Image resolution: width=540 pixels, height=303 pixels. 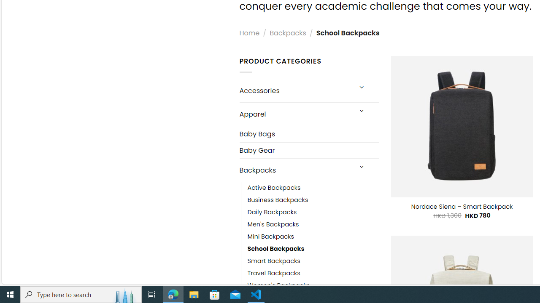 What do you see at coordinates (313, 212) in the screenshot?
I see `Daily Backpacks` at bounding box center [313, 212].